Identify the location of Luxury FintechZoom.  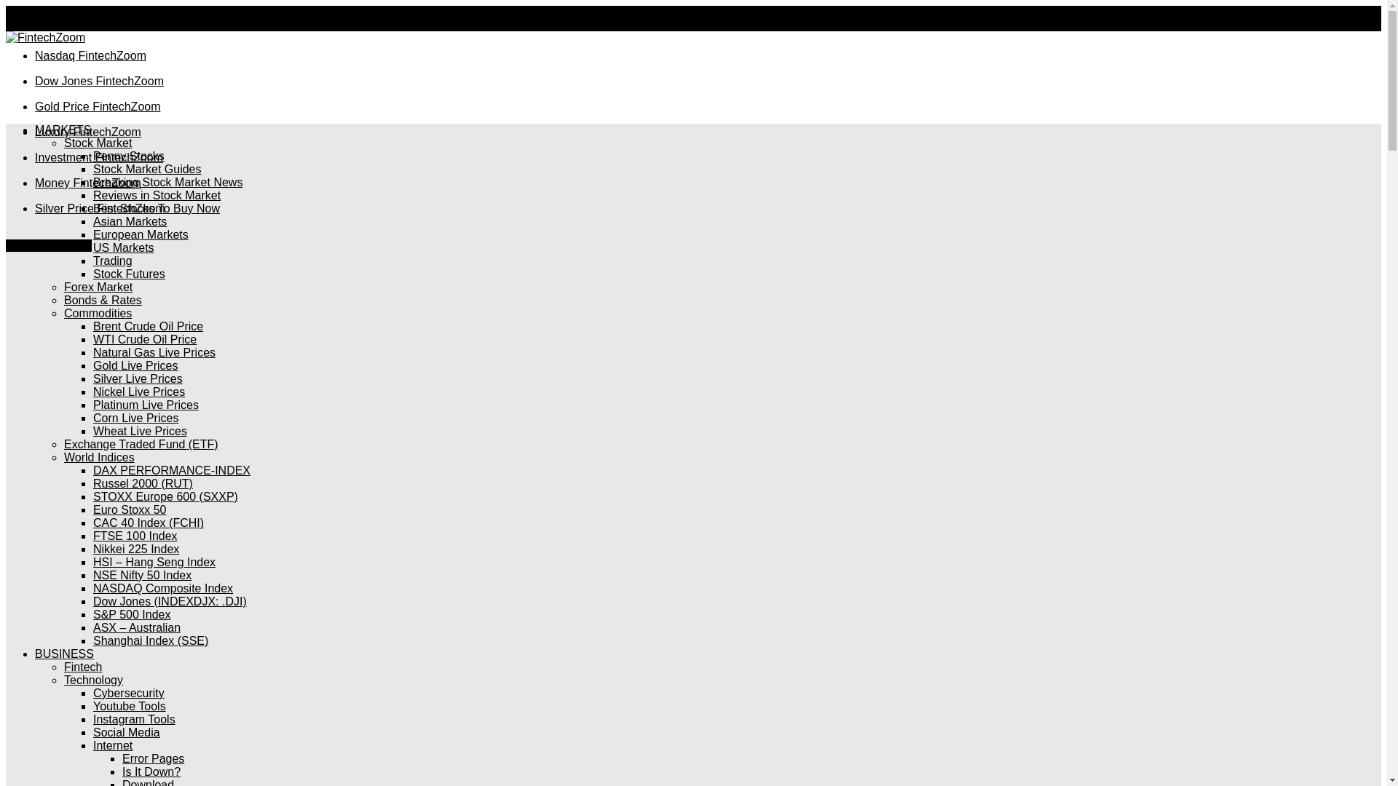
(87, 132).